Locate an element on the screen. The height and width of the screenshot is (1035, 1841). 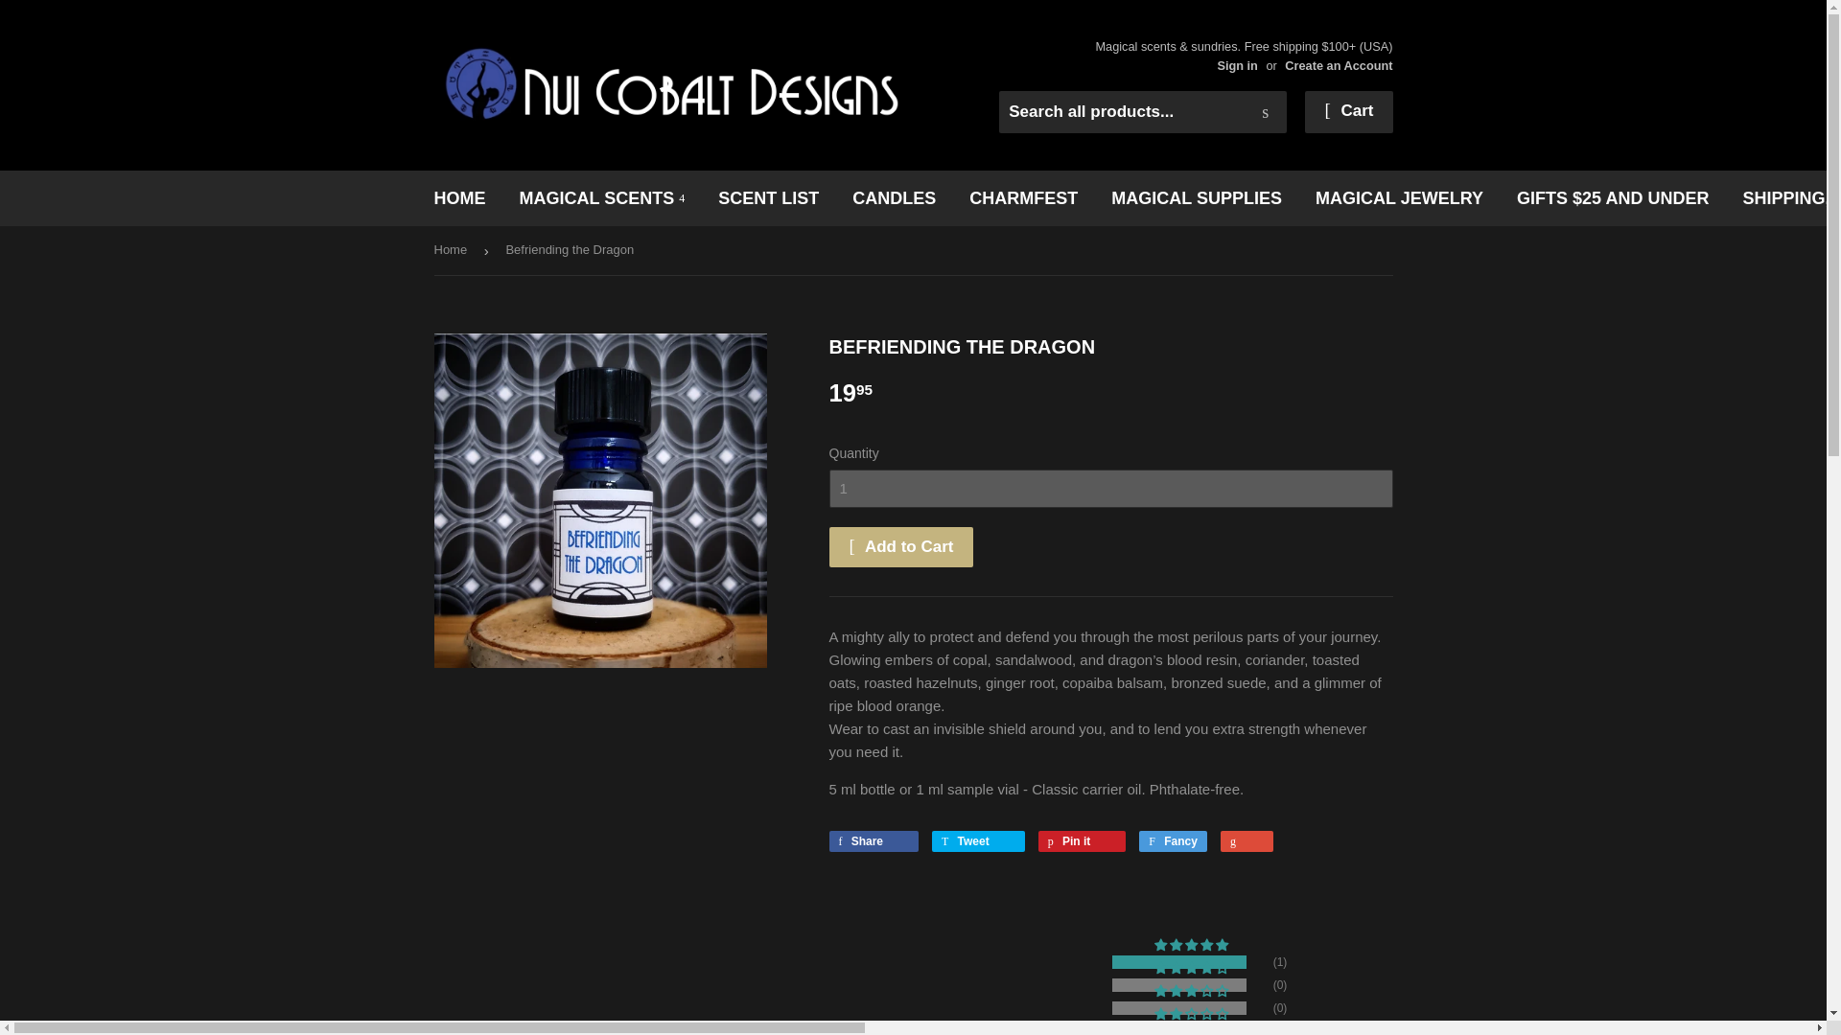
SCENT LIST is located at coordinates (768, 198).